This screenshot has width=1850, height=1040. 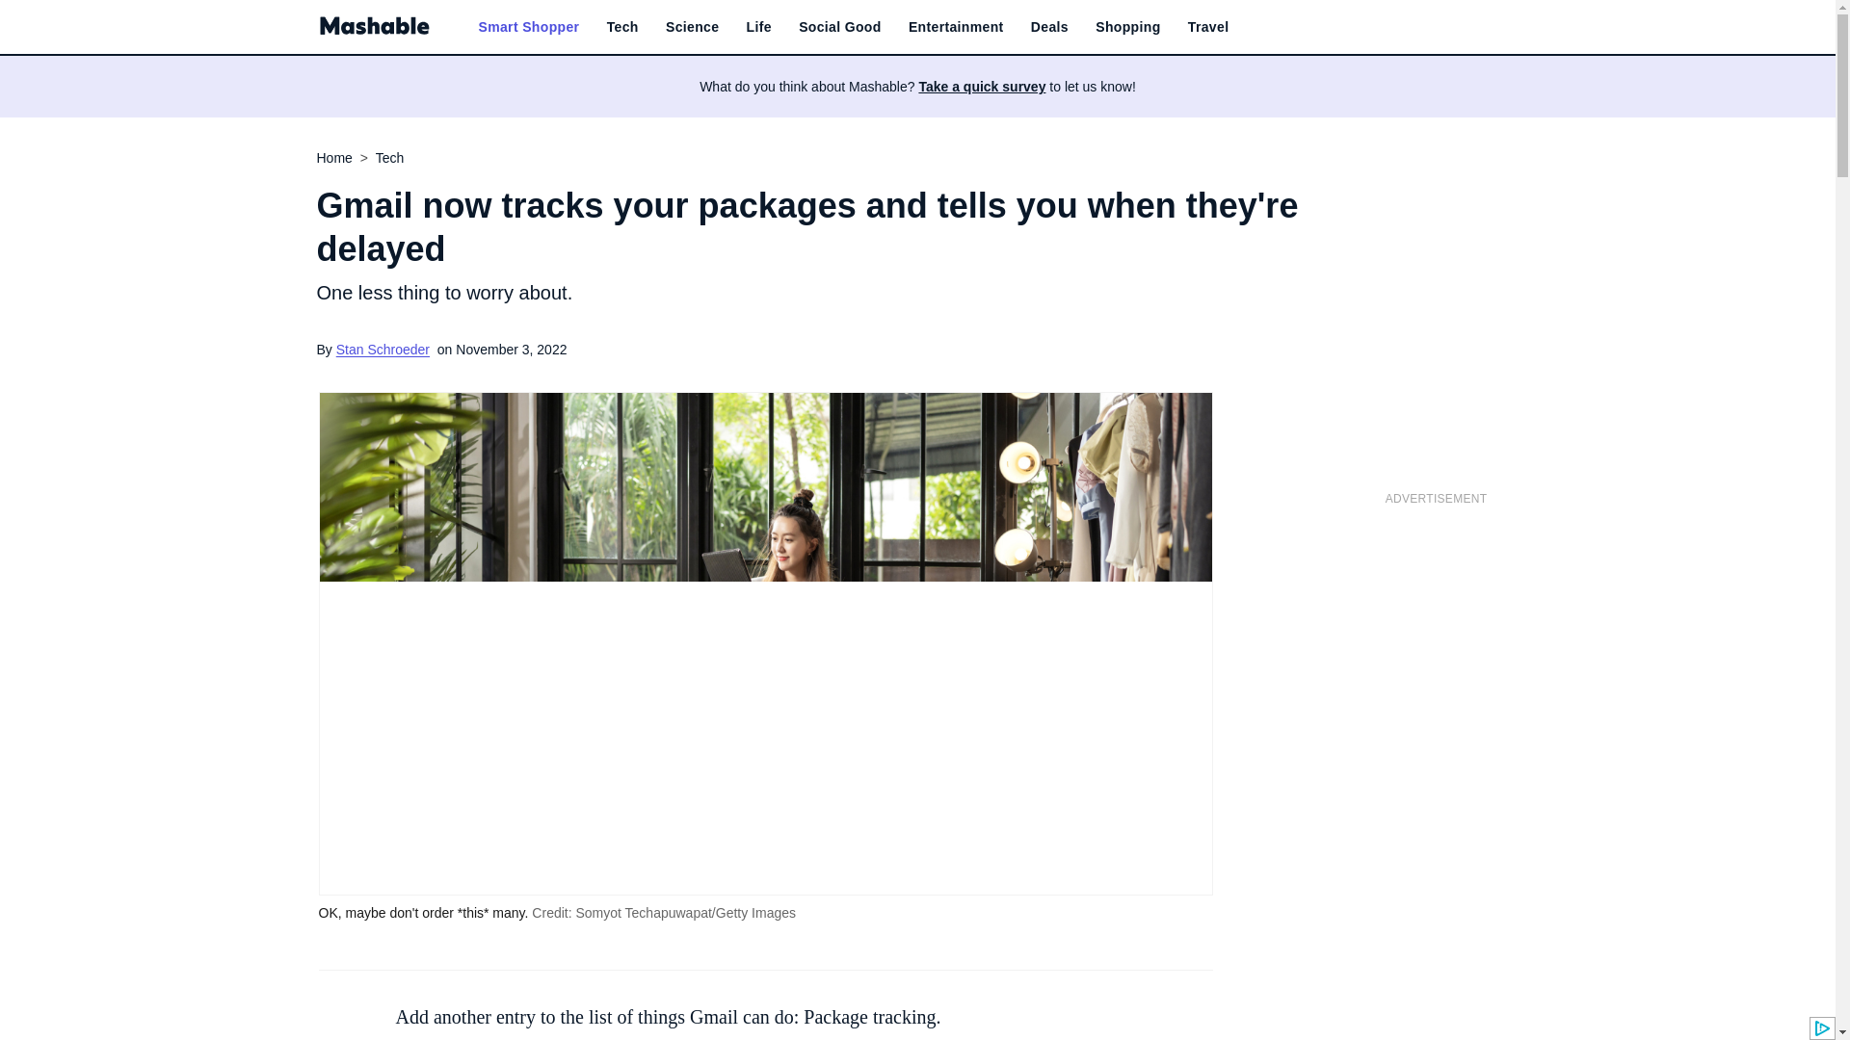 What do you see at coordinates (1208, 27) in the screenshot?
I see `Travel` at bounding box center [1208, 27].